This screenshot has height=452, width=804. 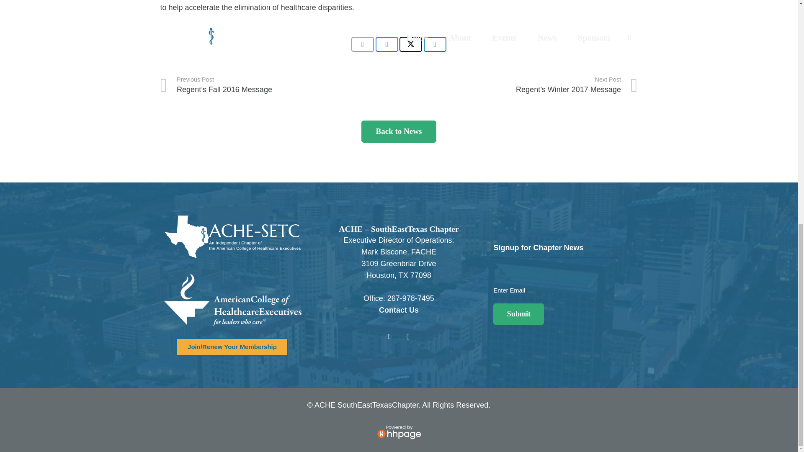 What do you see at coordinates (411, 44) in the screenshot?
I see `Tweet this` at bounding box center [411, 44].